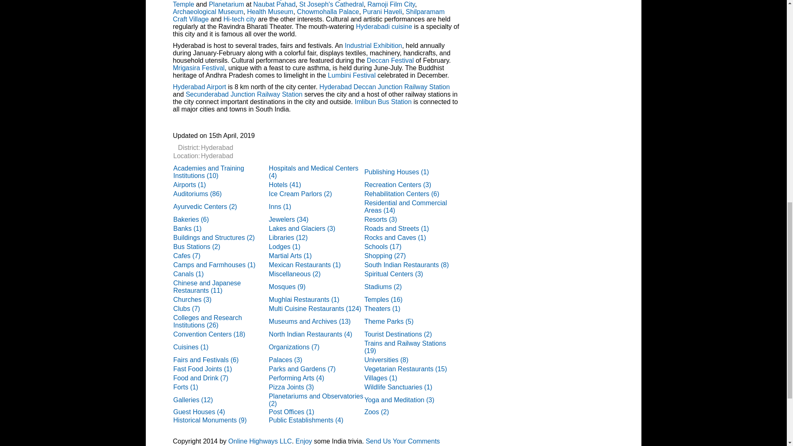  I want to click on Archaeological Museum, so click(208, 12).